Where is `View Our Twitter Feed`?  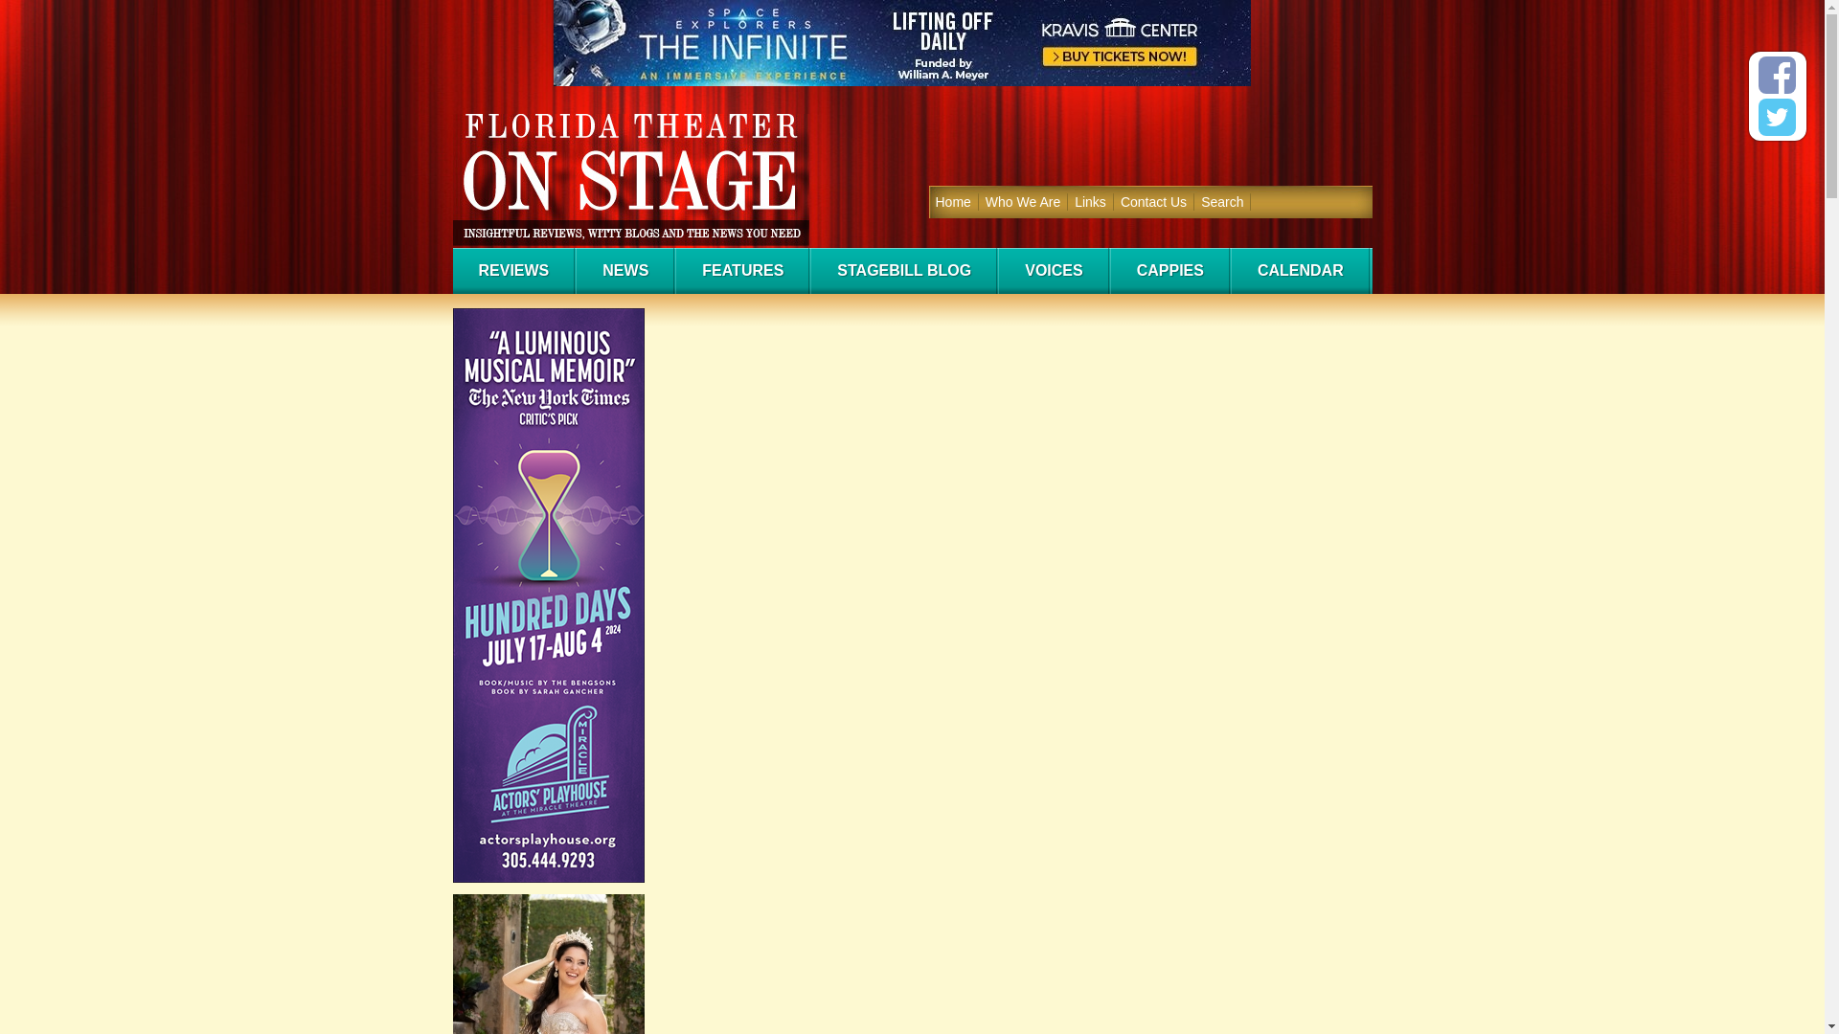 View Our Twitter Feed is located at coordinates (1777, 117).